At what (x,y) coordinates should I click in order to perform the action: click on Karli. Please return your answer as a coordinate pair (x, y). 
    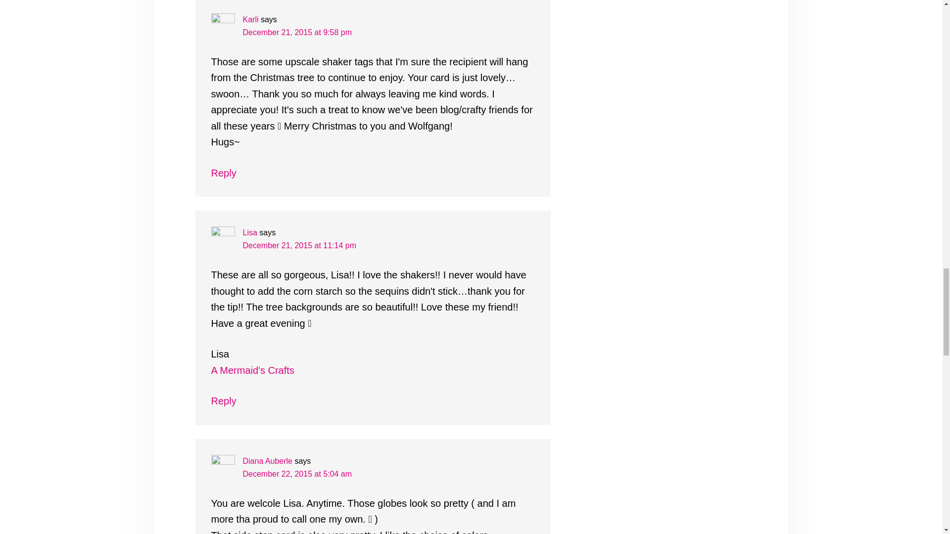
    Looking at the image, I should click on (250, 19).